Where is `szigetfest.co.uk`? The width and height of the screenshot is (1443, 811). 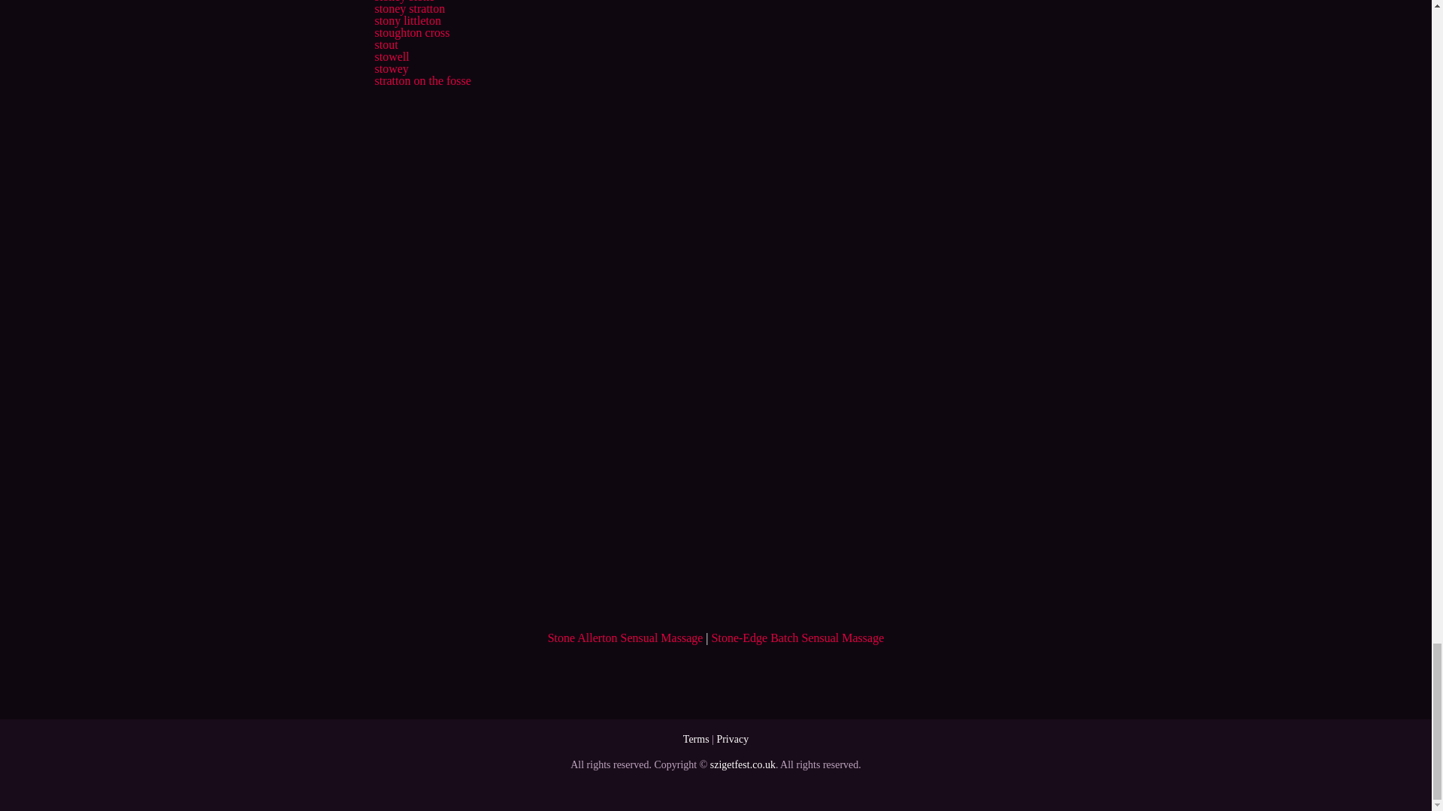
szigetfest.co.uk is located at coordinates (743, 764).